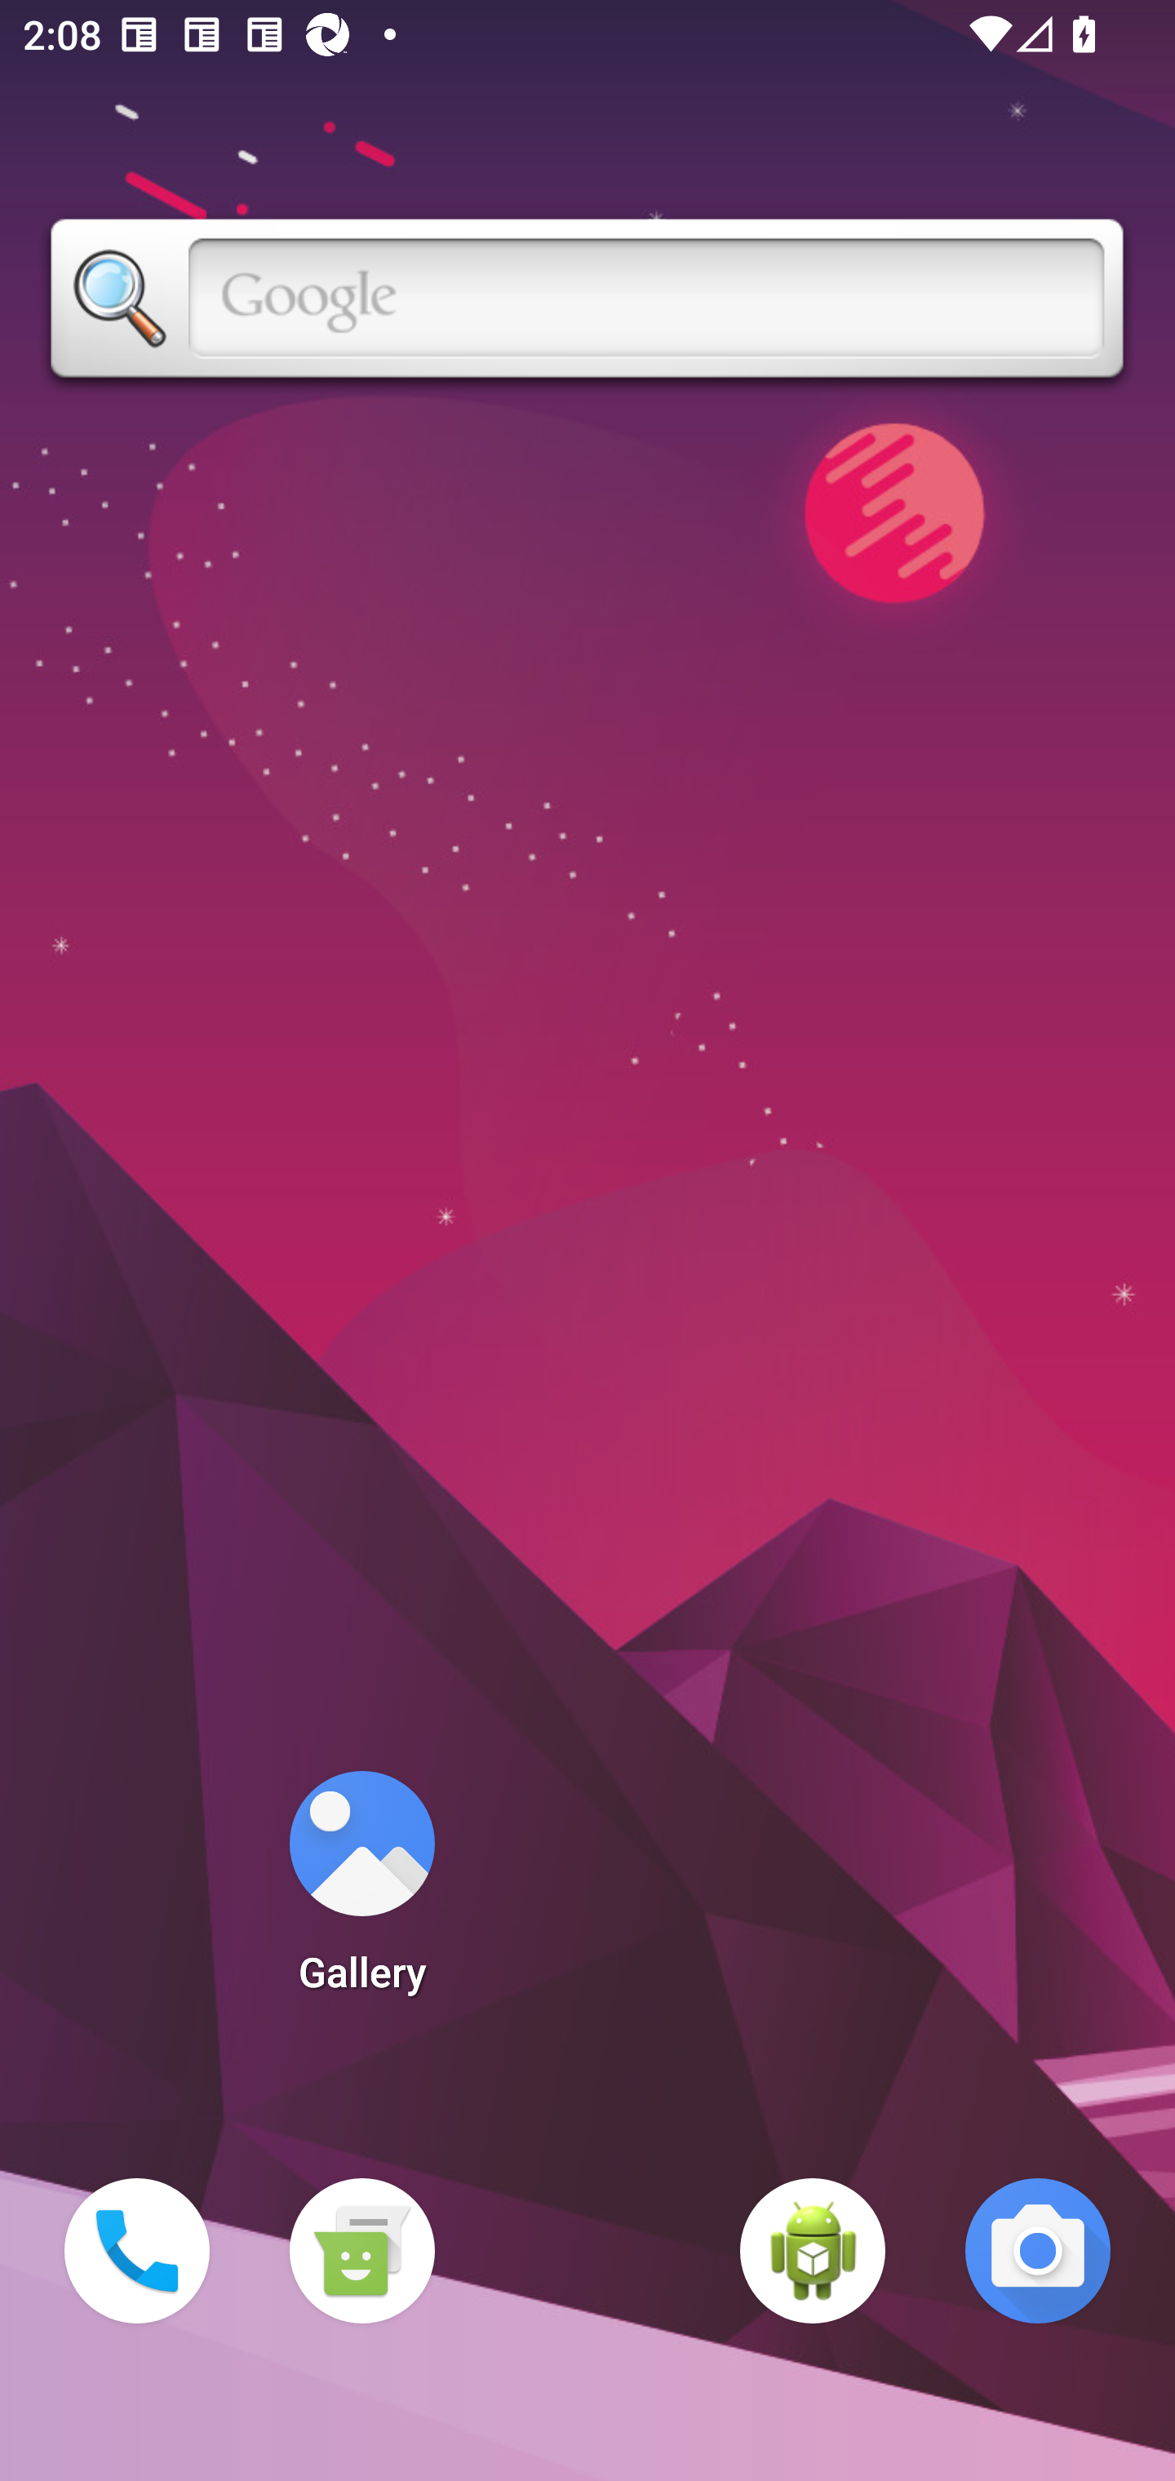 The width and height of the screenshot is (1175, 2481). What do you see at coordinates (813, 2251) in the screenshot?
I see `WebView Browser Tester` at bounding box center [813, 2251].